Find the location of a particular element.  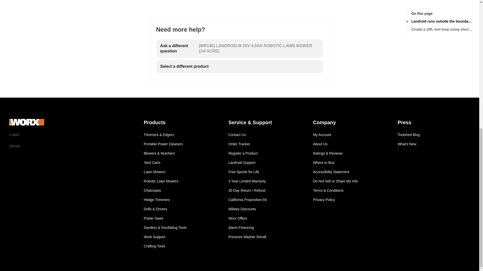

Portable Power Cleaners is located at coordinates (180, 144).